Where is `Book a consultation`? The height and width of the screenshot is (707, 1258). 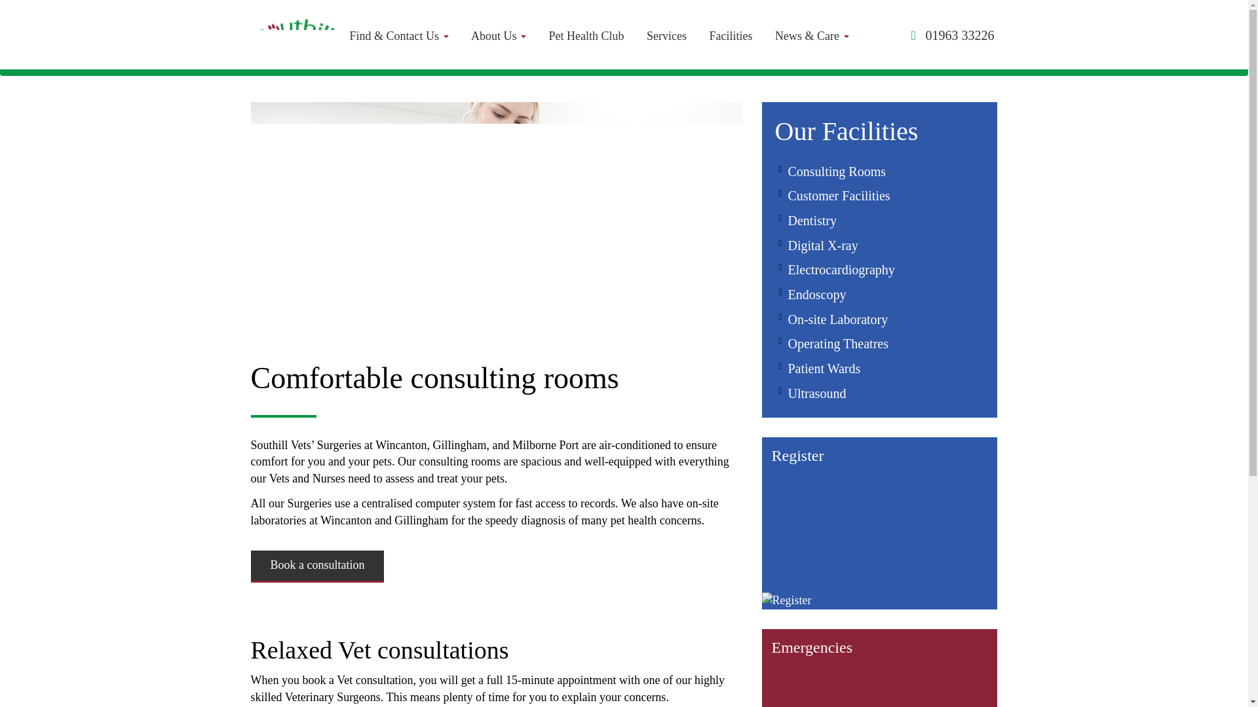 Book a consultation is located at coordinates (317, 566).